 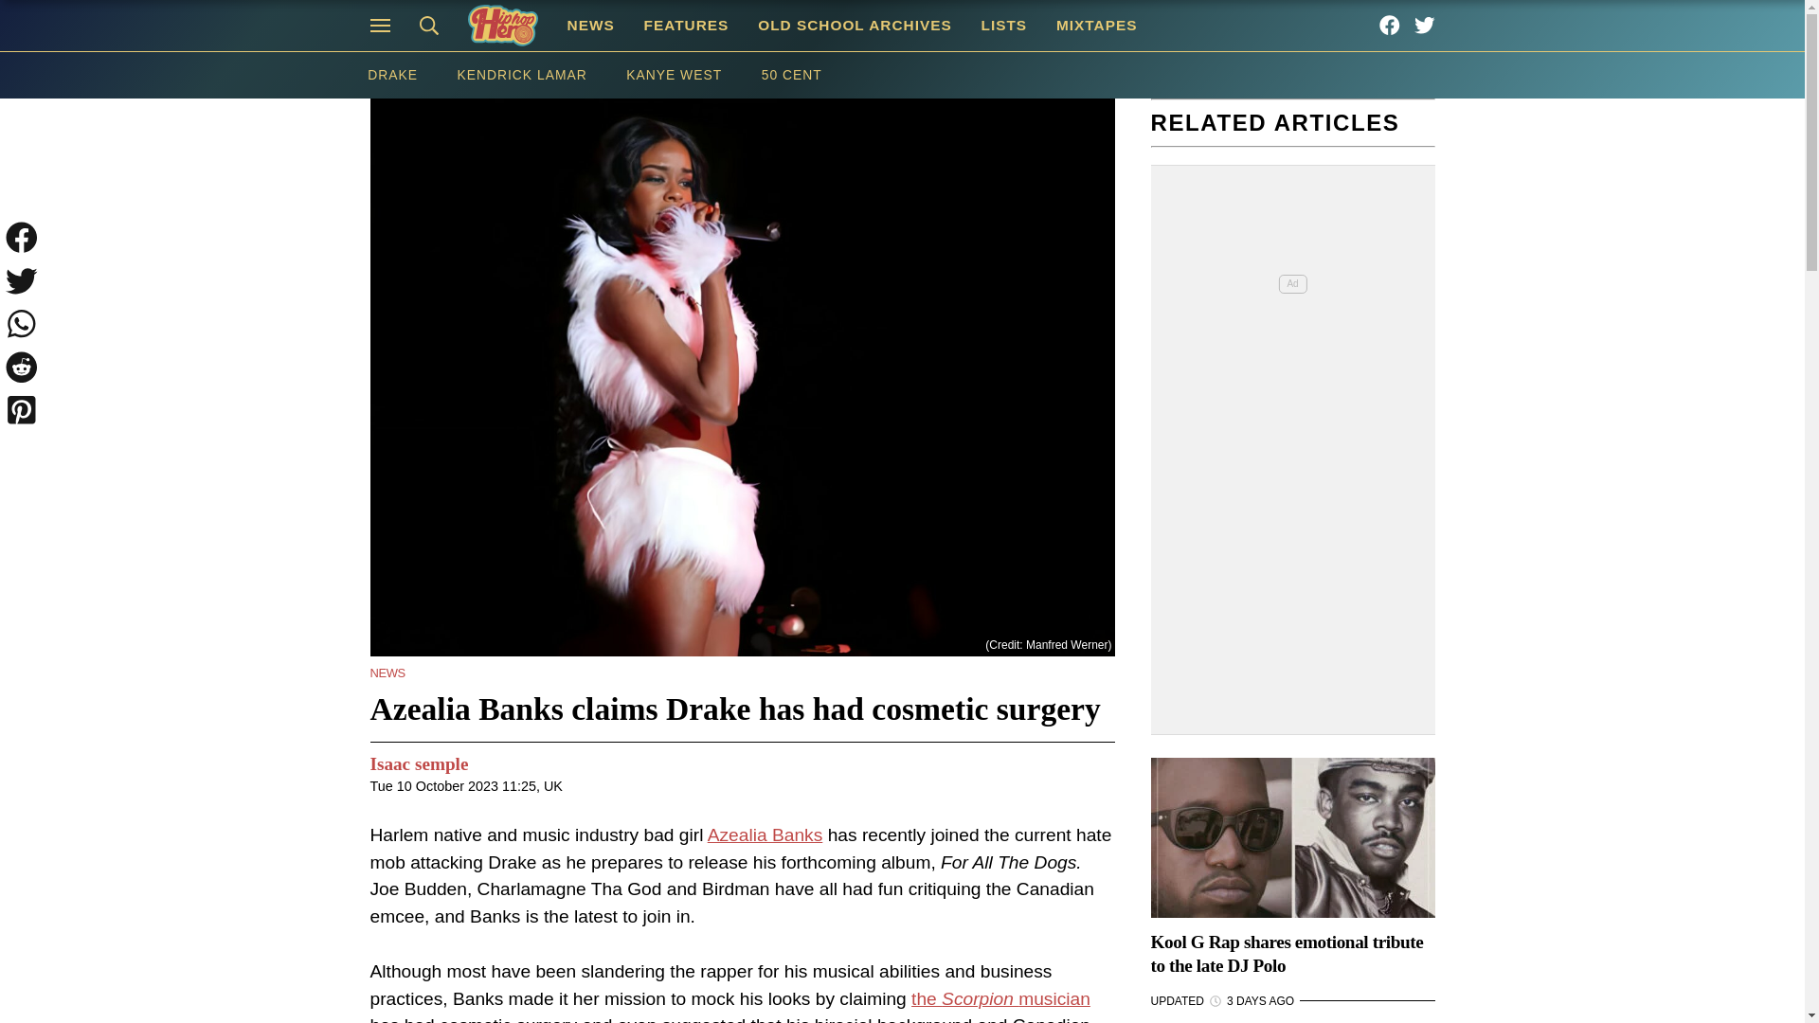 I want to click on KANYE WEST, so click(x=673, y=75).